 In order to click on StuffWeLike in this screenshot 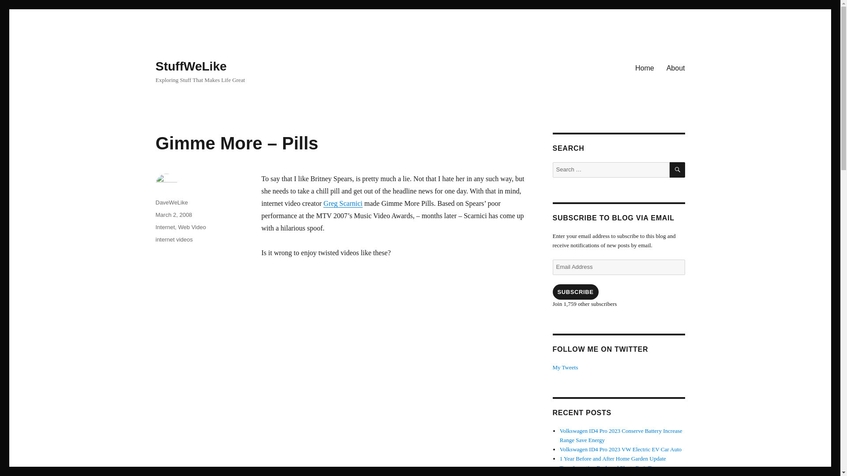, I will do `click(191, 66)`.